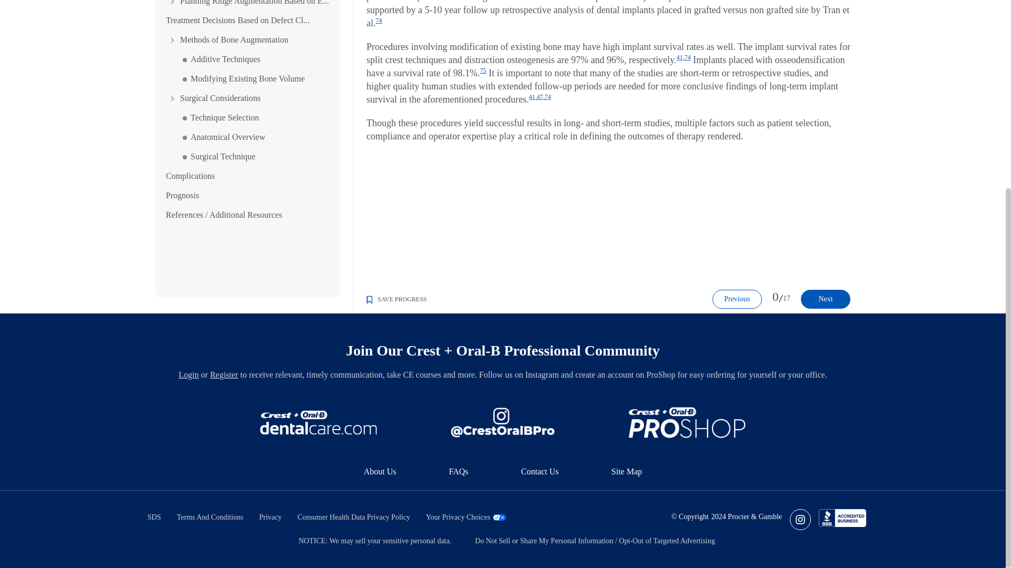 The image size is (1011, 568). Describe the element at coordinates (216, 141) in the screenshot. I see `Surgical Technique` at that location.